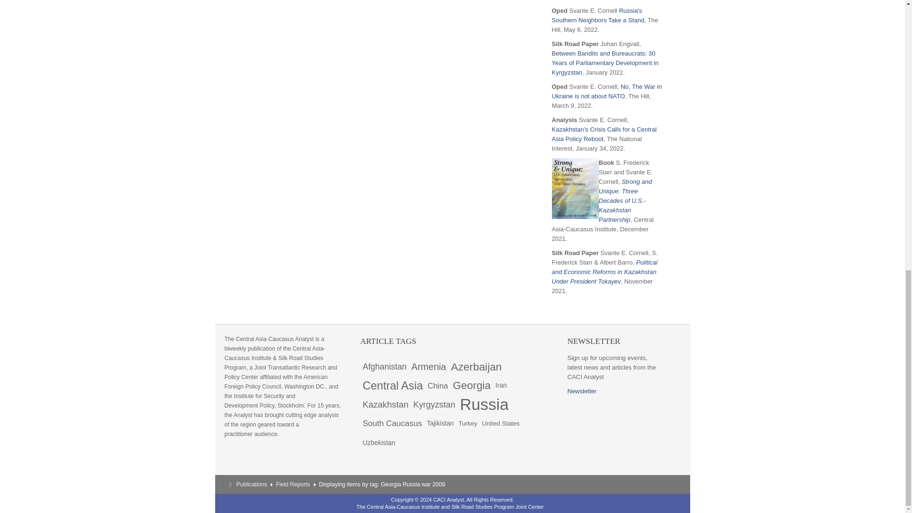  Describe the element at coordinates (428, 366) in the screenshot. I see `139 items tagged with Armenia` at that location.